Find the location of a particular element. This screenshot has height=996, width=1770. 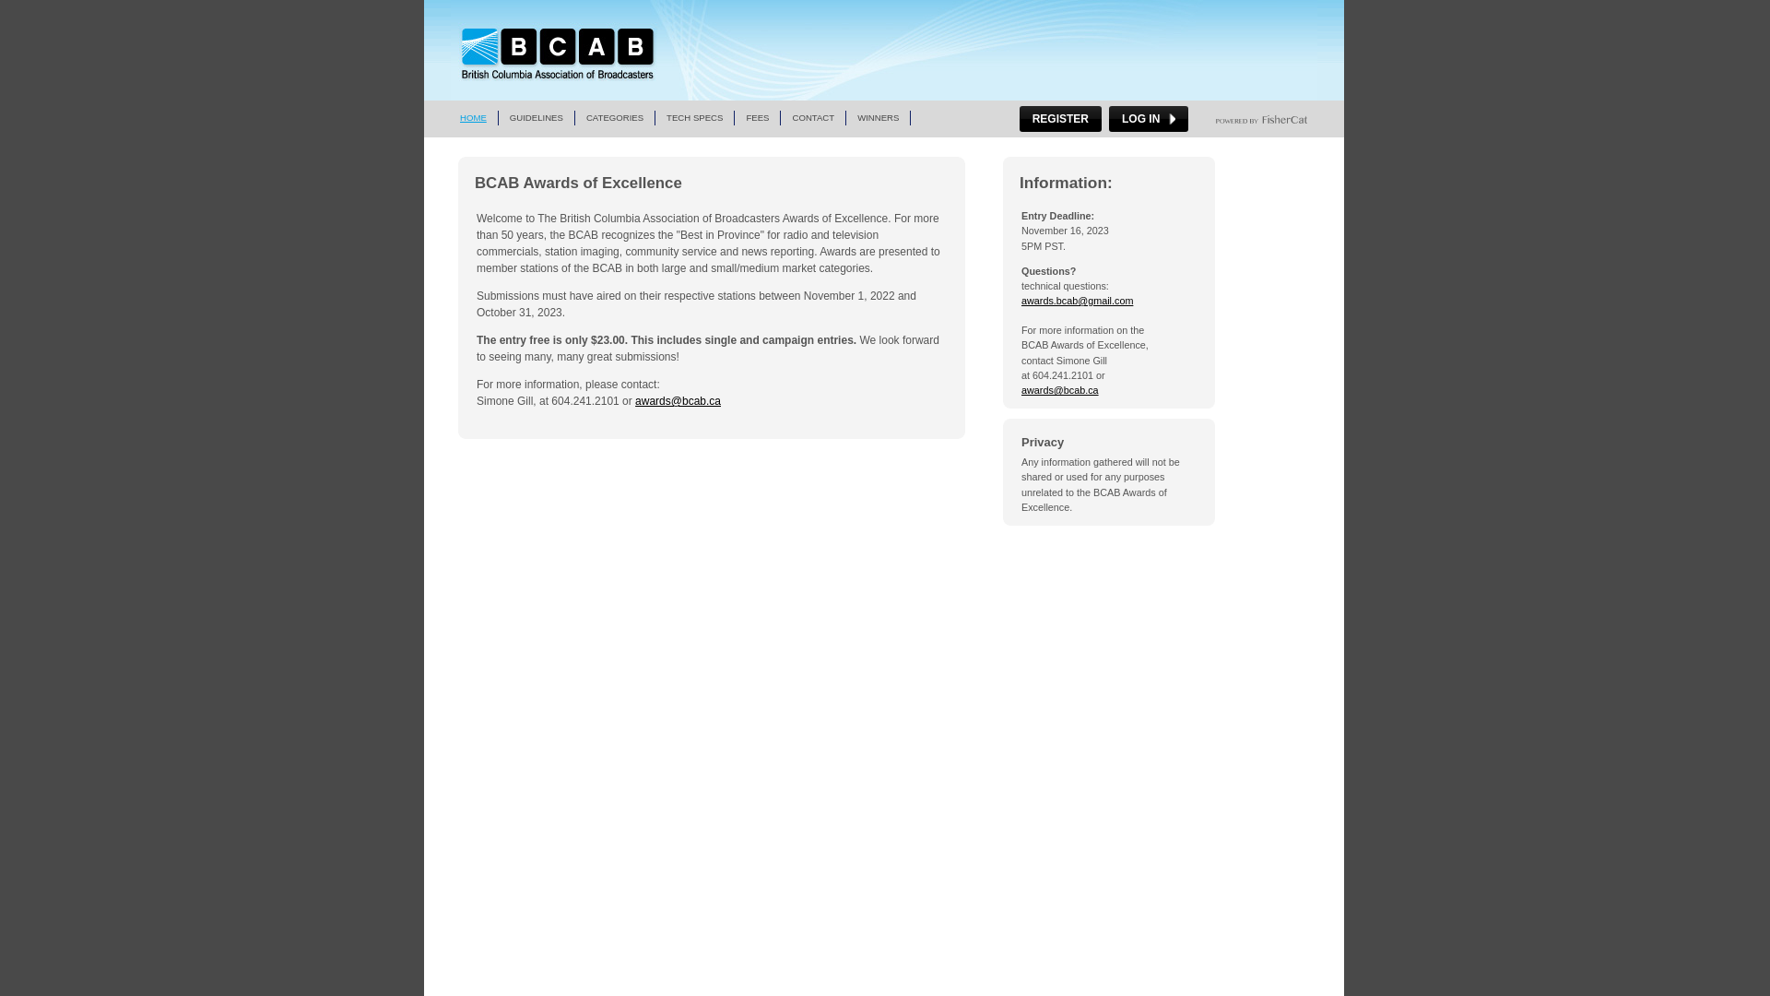

LOG IN      is located at coordinates (1149, 119).